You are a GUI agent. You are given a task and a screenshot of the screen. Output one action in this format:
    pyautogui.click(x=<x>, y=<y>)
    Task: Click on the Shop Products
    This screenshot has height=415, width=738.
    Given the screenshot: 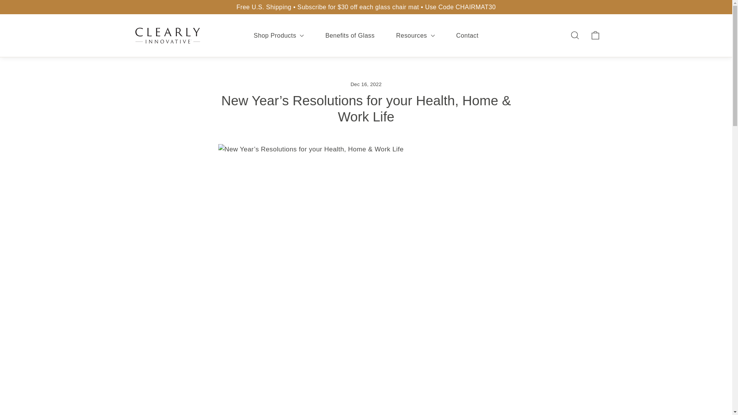 What is the action you would take?
    pyautogui.click(x=278, y=35)
    